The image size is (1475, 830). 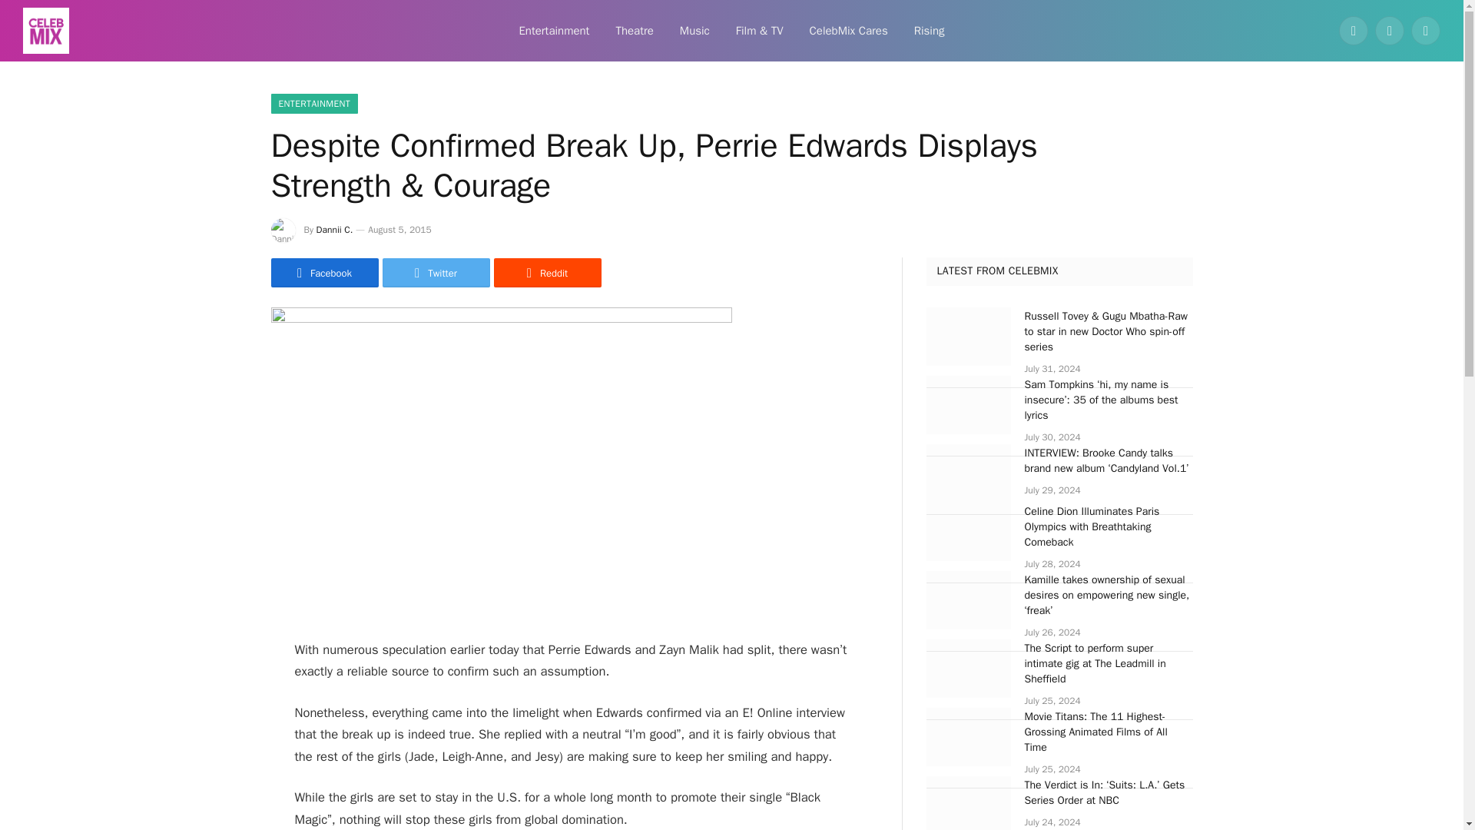 What do you see at coordinates (546, 272) in the screenshot?
I see `Share on Reddit` at bounding box center [546, 272].